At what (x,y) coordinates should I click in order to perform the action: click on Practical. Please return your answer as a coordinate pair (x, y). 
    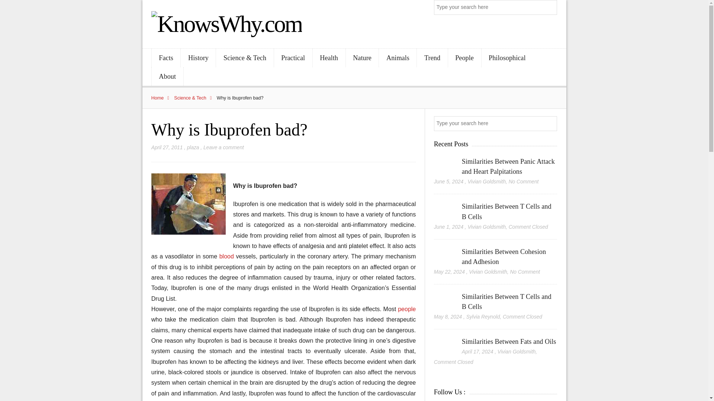
    Looking at the image, I should click on (293, 58).